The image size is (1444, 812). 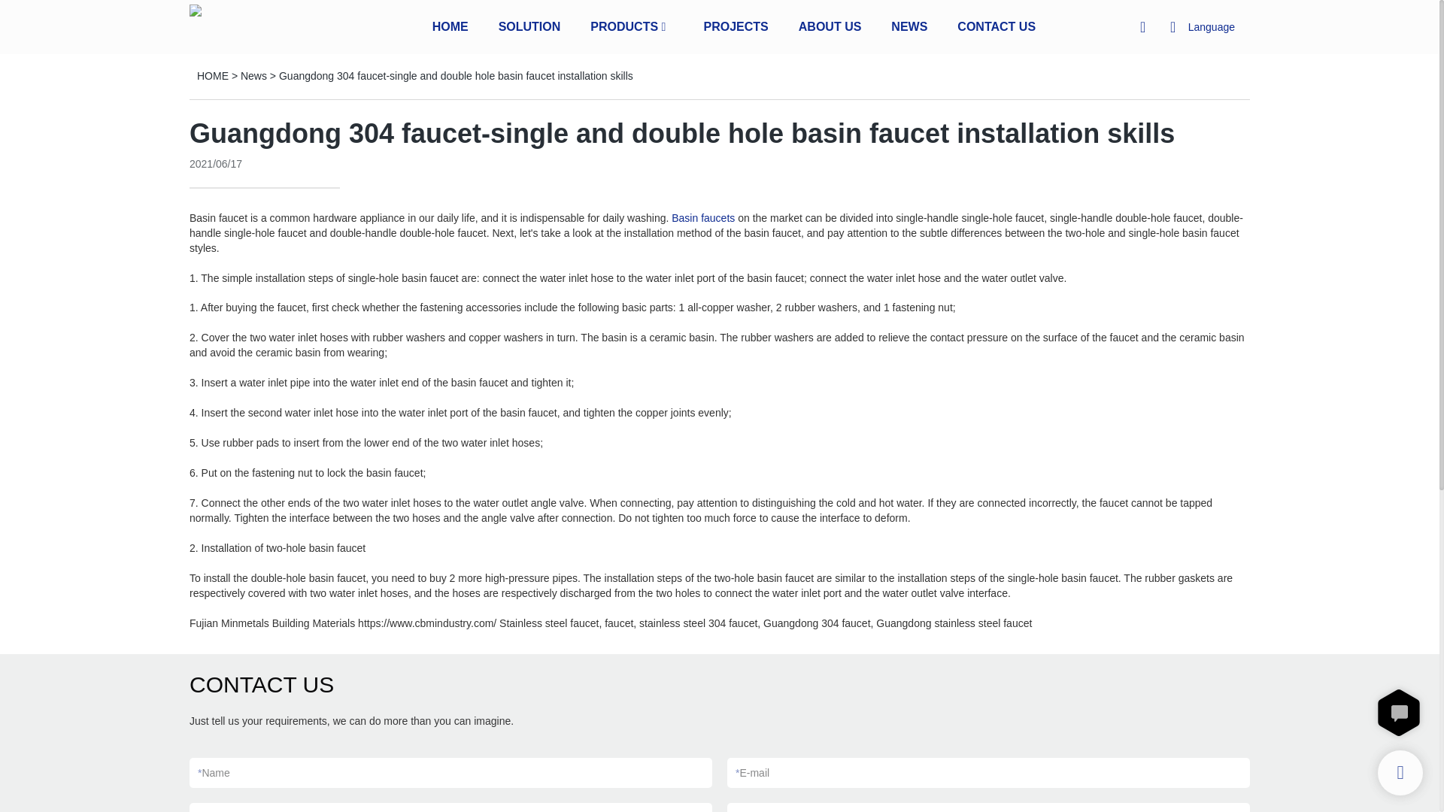 What do you see at coordinates (996, 26) in the screenshot?
I see `CONTACT US` at bounding box center [996, 26].